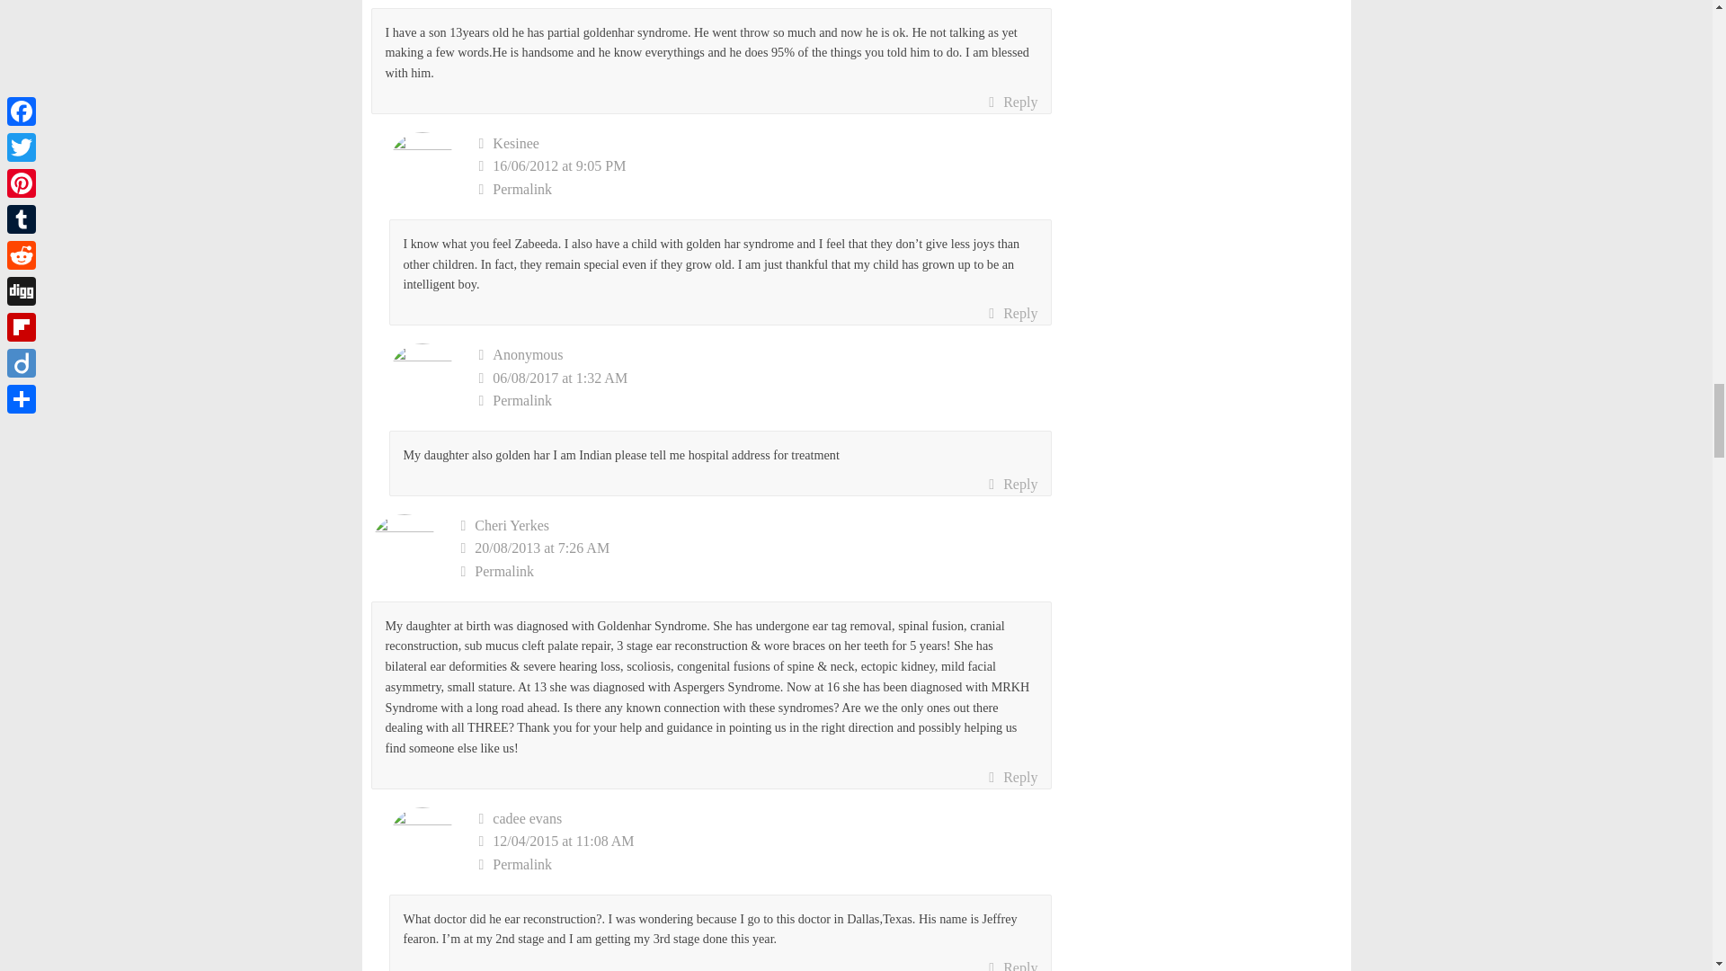 The height and width of the screenshot is (971, 1726). I want to click on Permalink, so click(764, 189).